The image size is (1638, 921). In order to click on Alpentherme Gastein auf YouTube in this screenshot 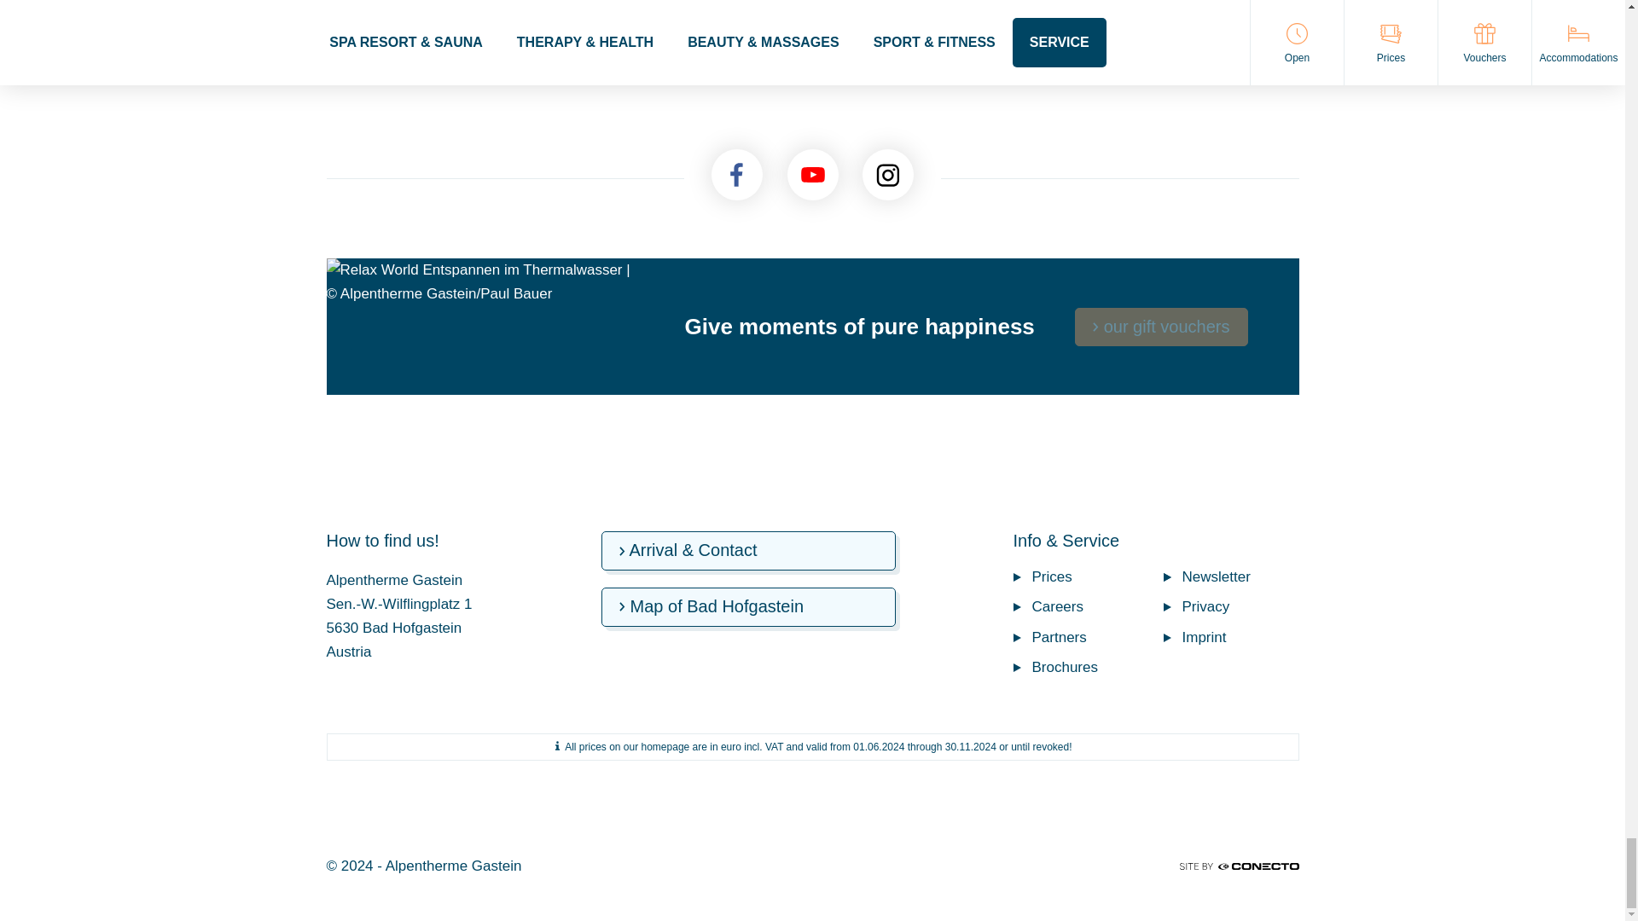, I will do `click(811, 174)`.